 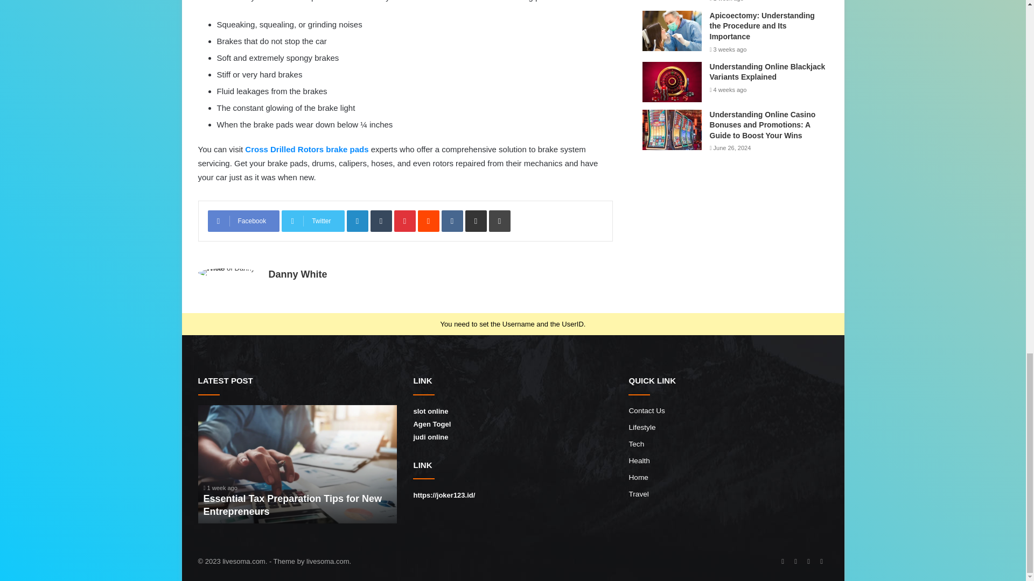 I want to click on Print, so click(x=500, y=221).